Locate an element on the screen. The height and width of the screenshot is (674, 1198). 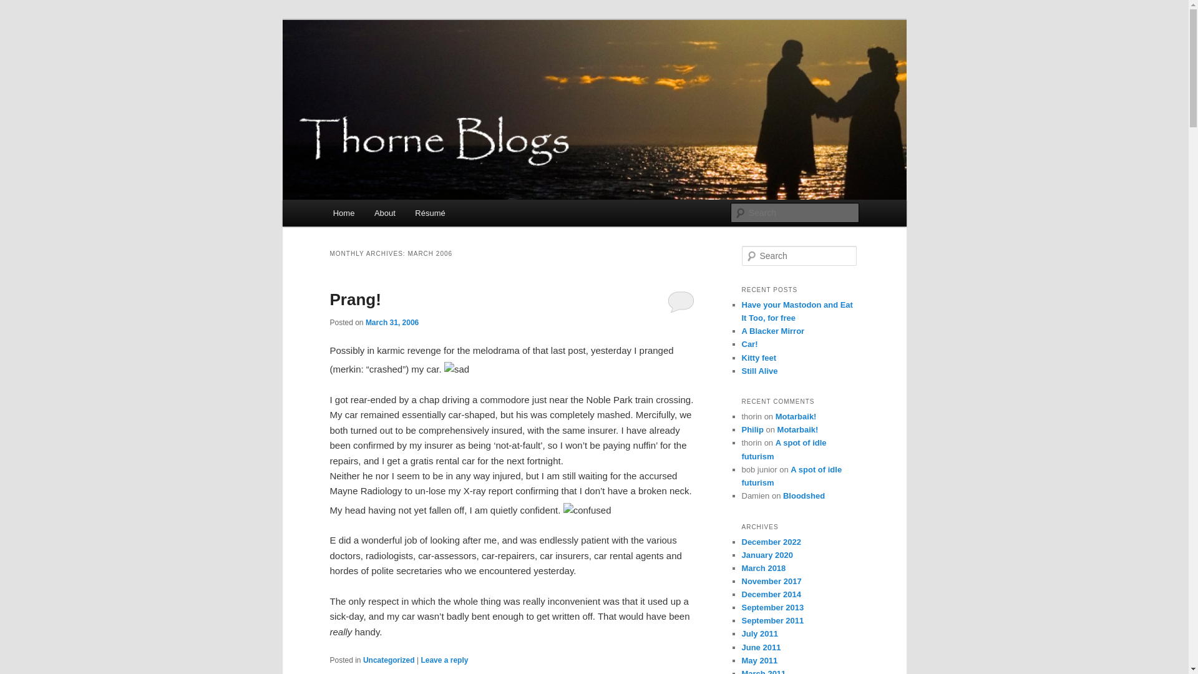
December 2022 is located at coordinates (771, 542).